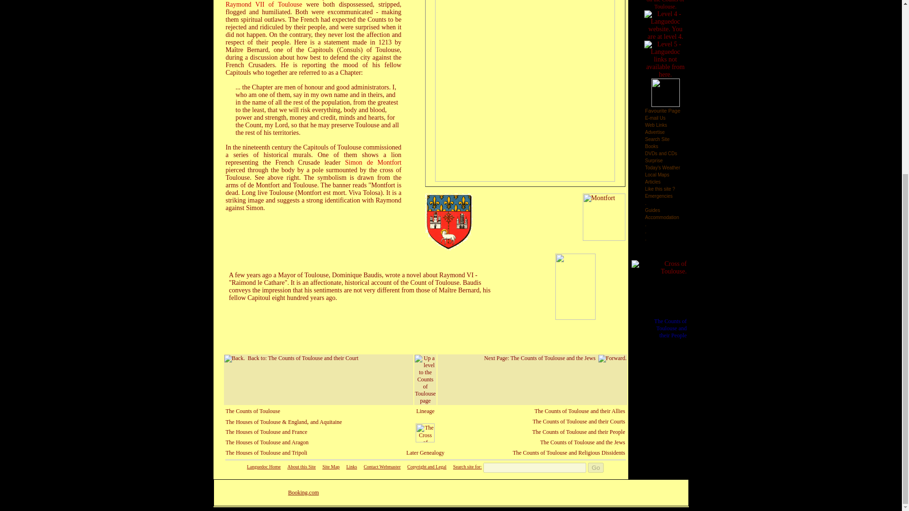 The image size is (909, 511). Describe the element at coordinates (253, 411) in the screenshot. I see `The Counts of Toulouse` at that location.